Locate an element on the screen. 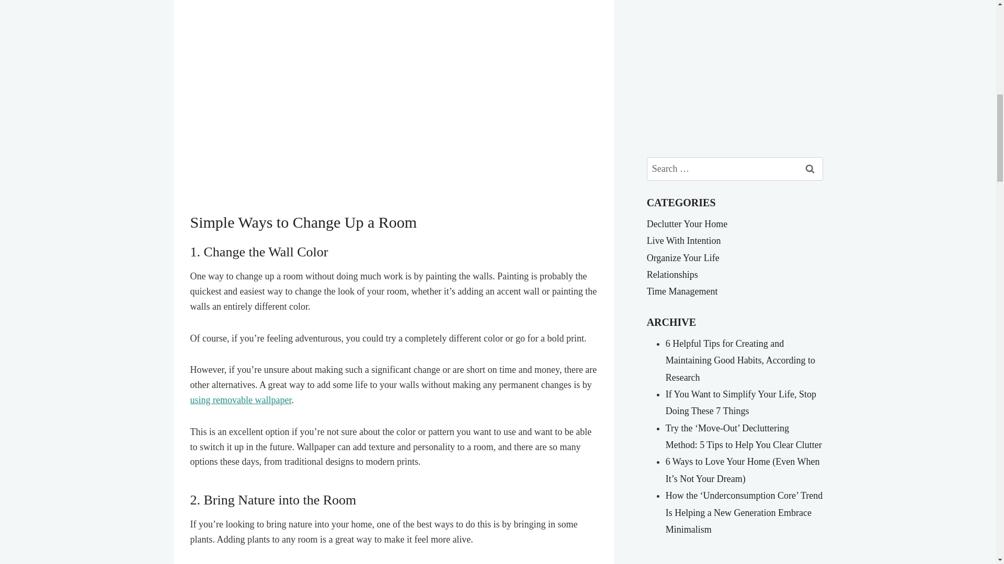 This screenshot has height=564, width=1004. Live With Intention is located at coordinates (683, 240).